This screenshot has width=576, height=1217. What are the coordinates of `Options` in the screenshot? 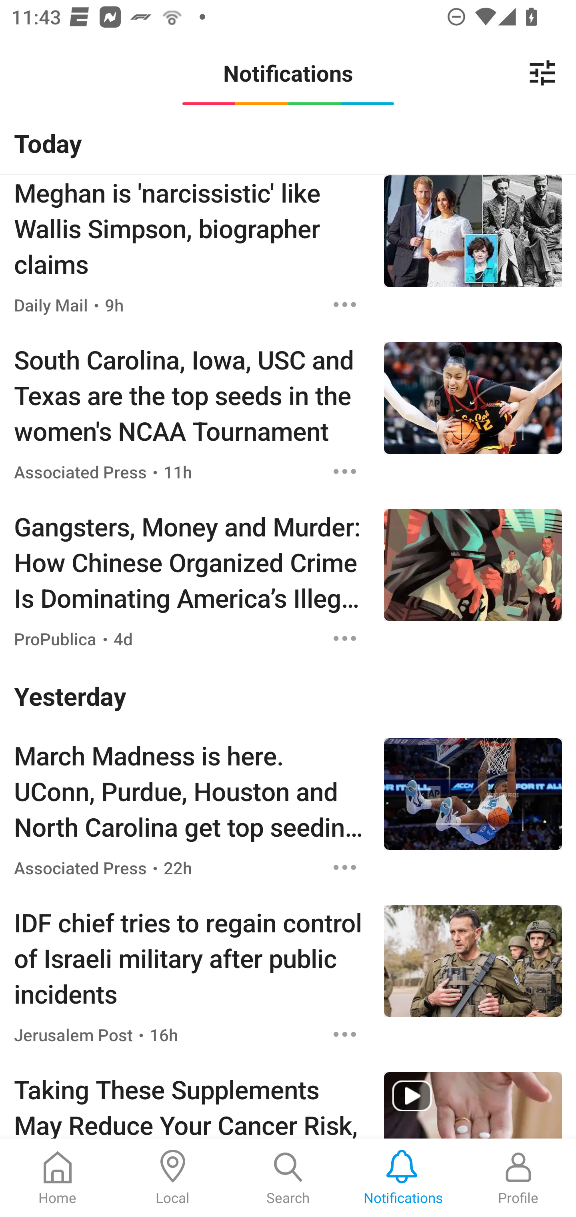 It's located at (345, 305).